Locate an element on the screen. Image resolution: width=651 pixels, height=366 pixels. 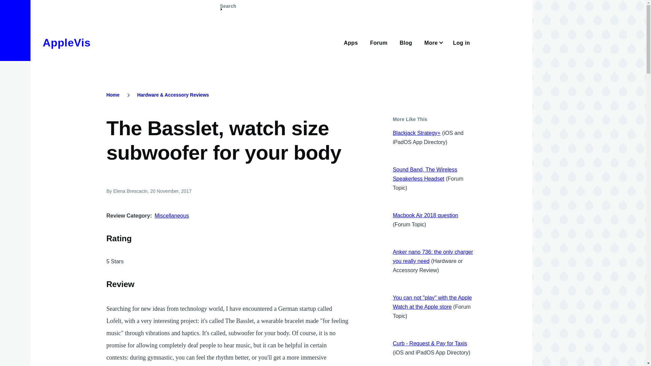
Anker nano 736: the only charger you really need is located at coordinates (433, 256).